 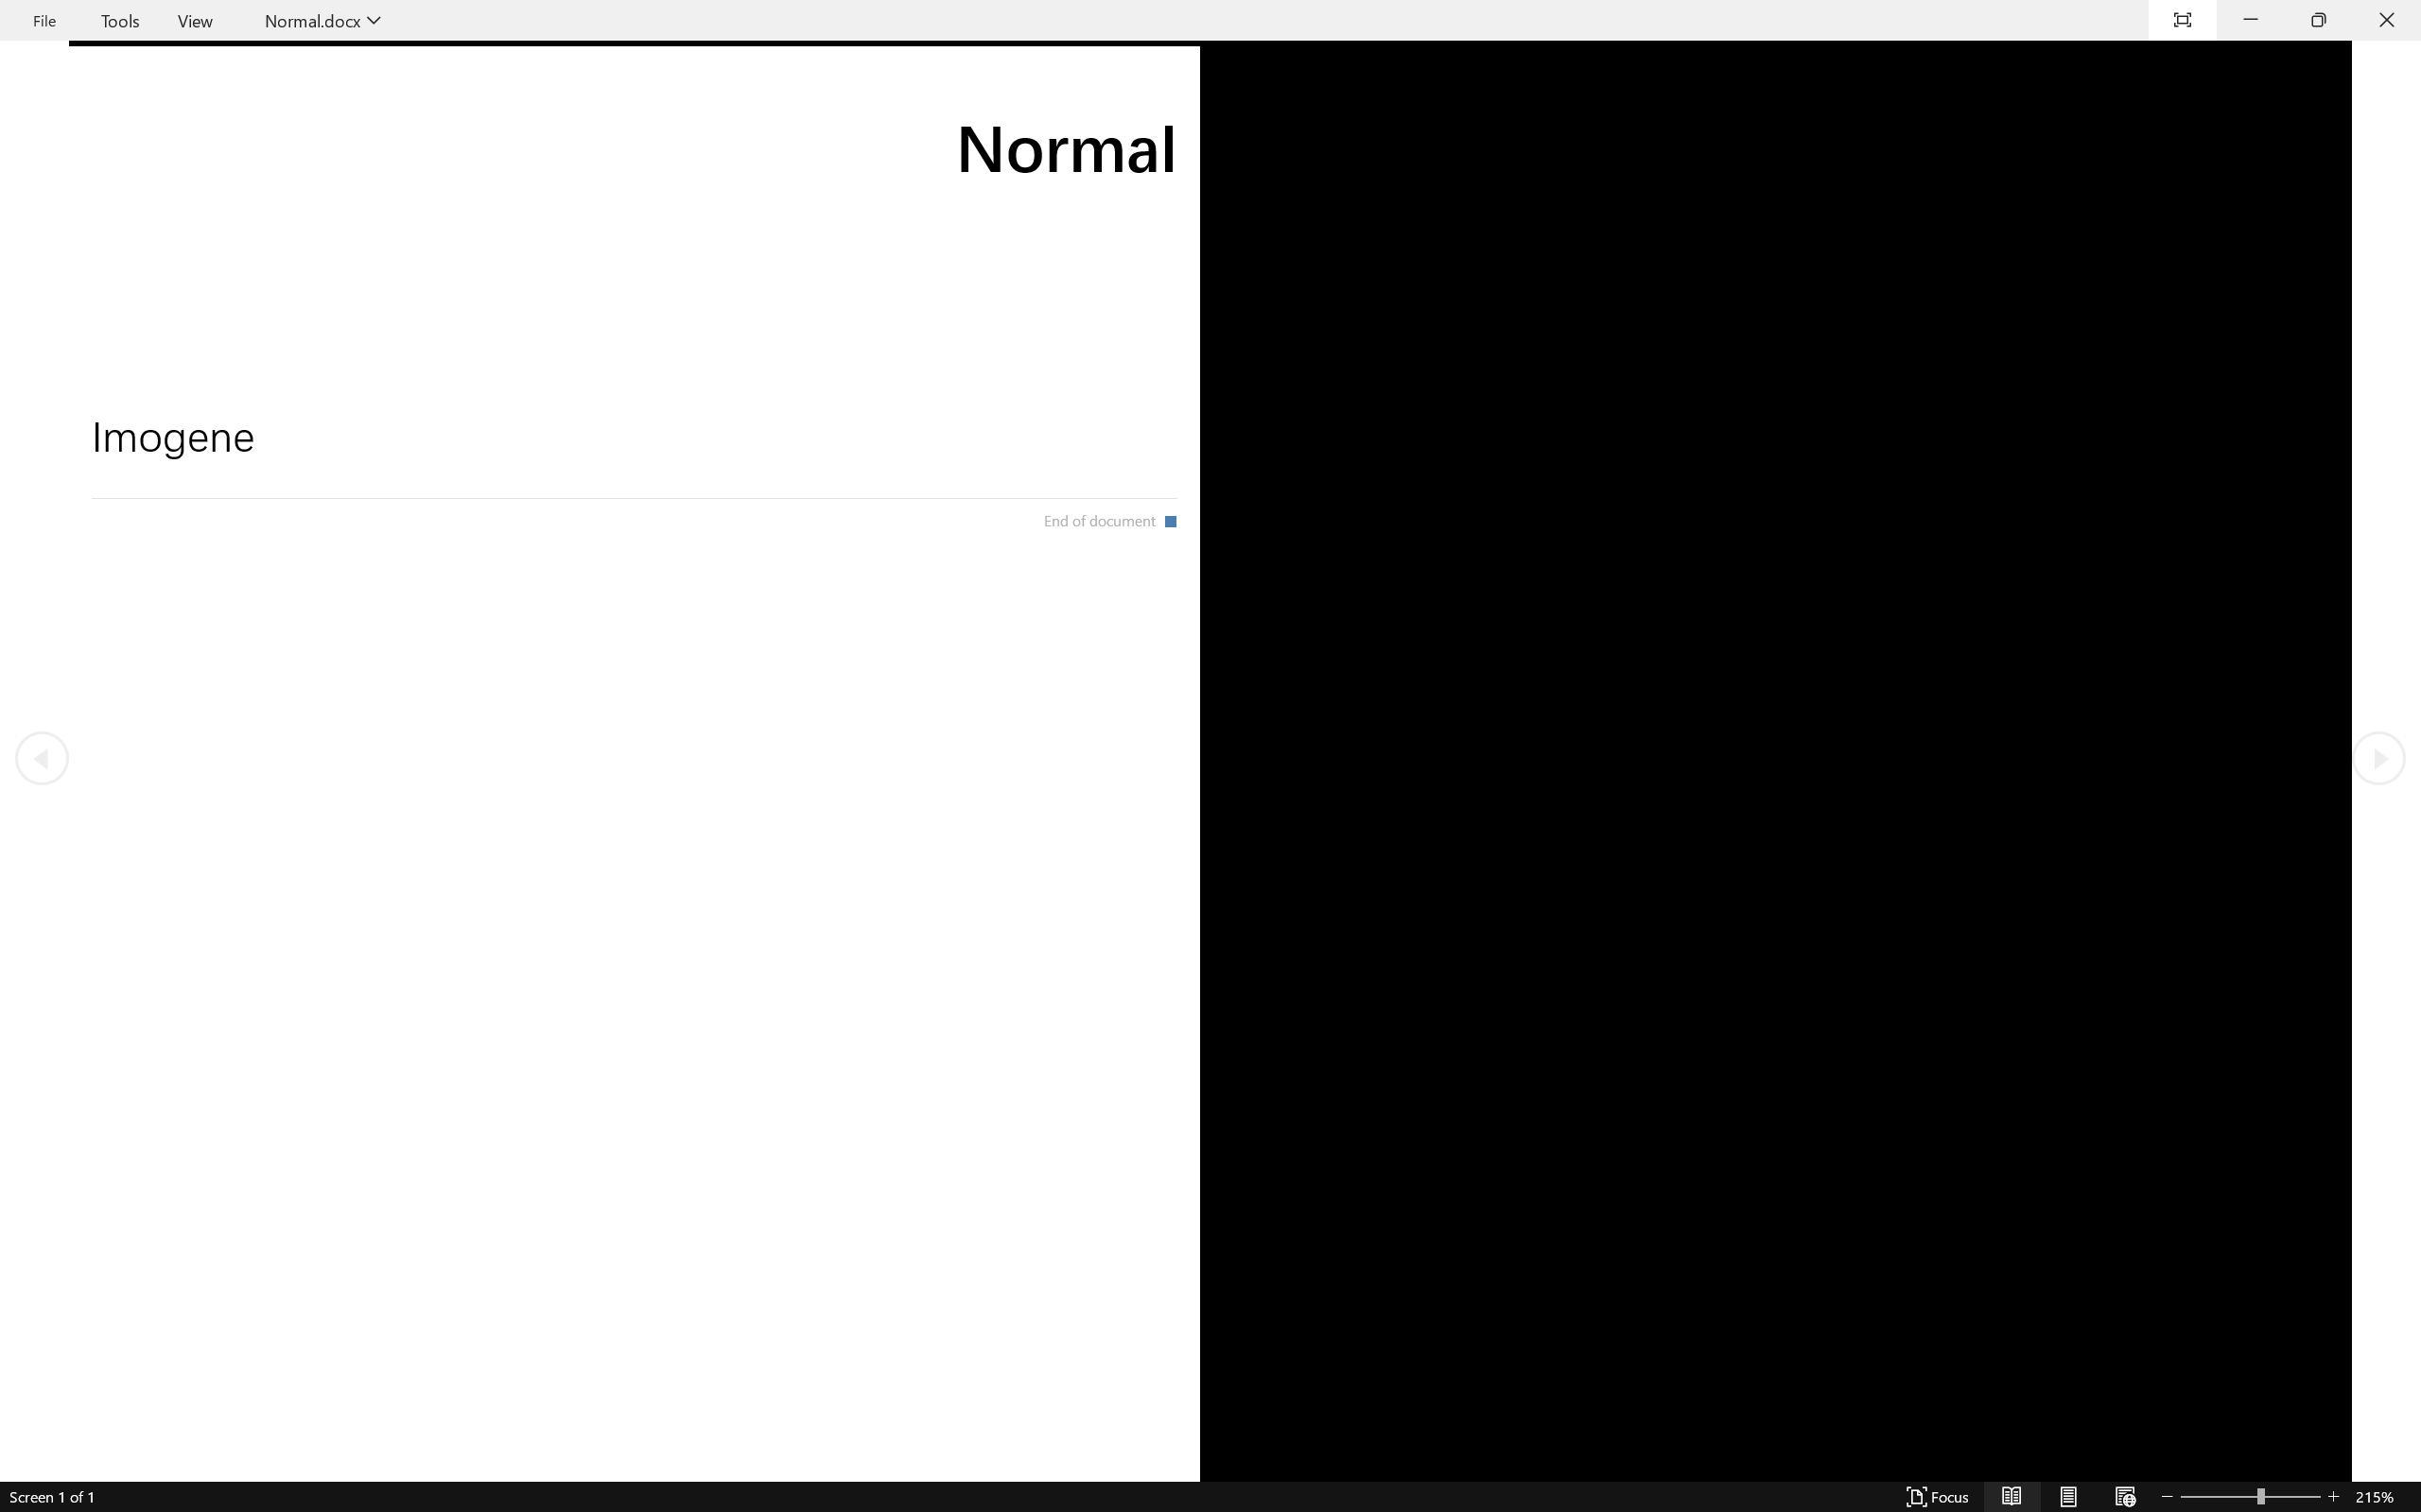 What do you see at coordinates (1210, 1498) in the screenshot?
I see `Class: NetUIScrollBar` at bounding box center [1210, 1498].